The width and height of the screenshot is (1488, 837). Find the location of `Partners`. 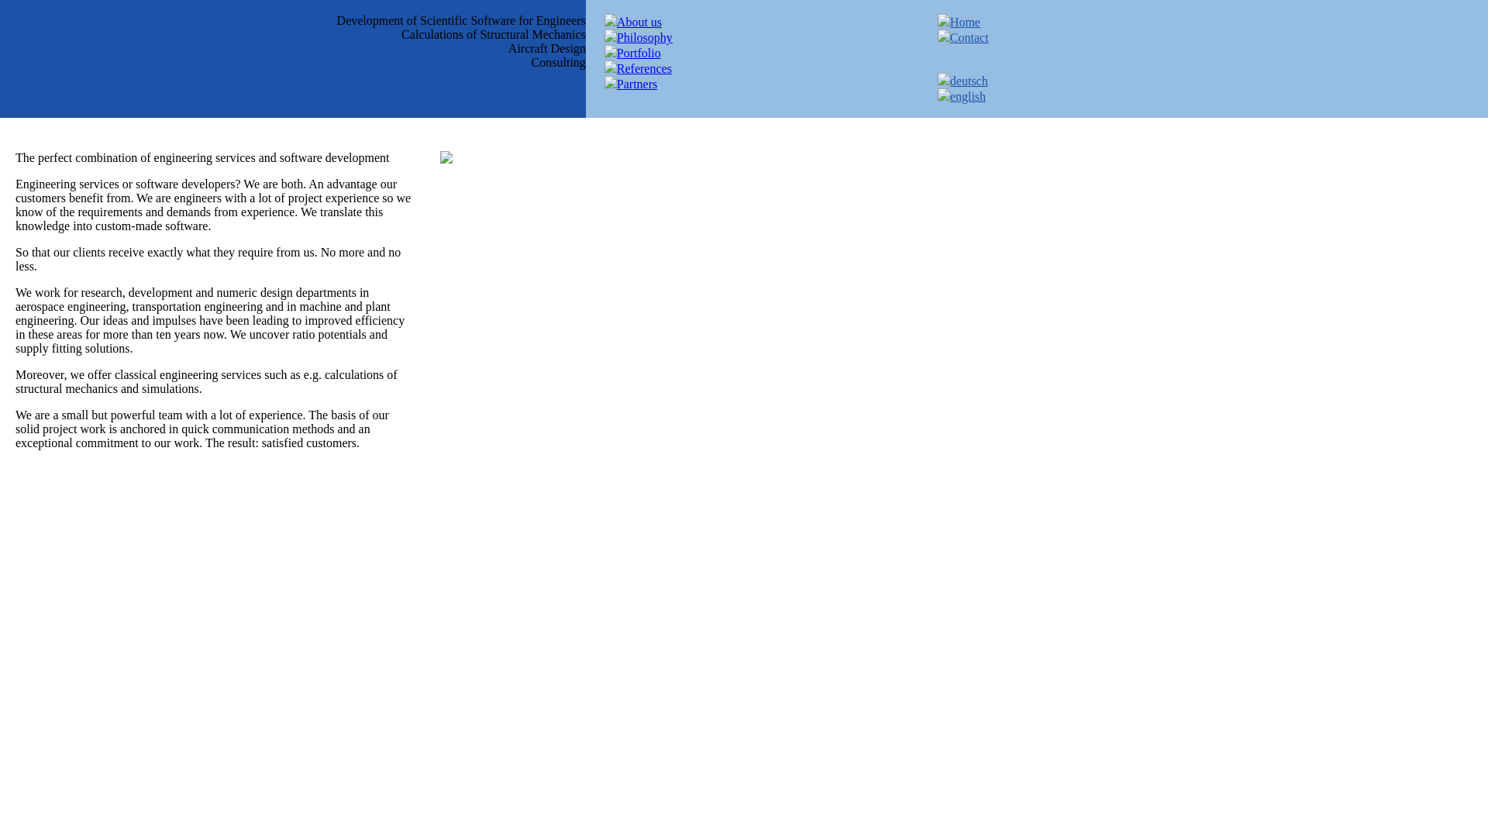

Partners is located at coordinates (637, 84).